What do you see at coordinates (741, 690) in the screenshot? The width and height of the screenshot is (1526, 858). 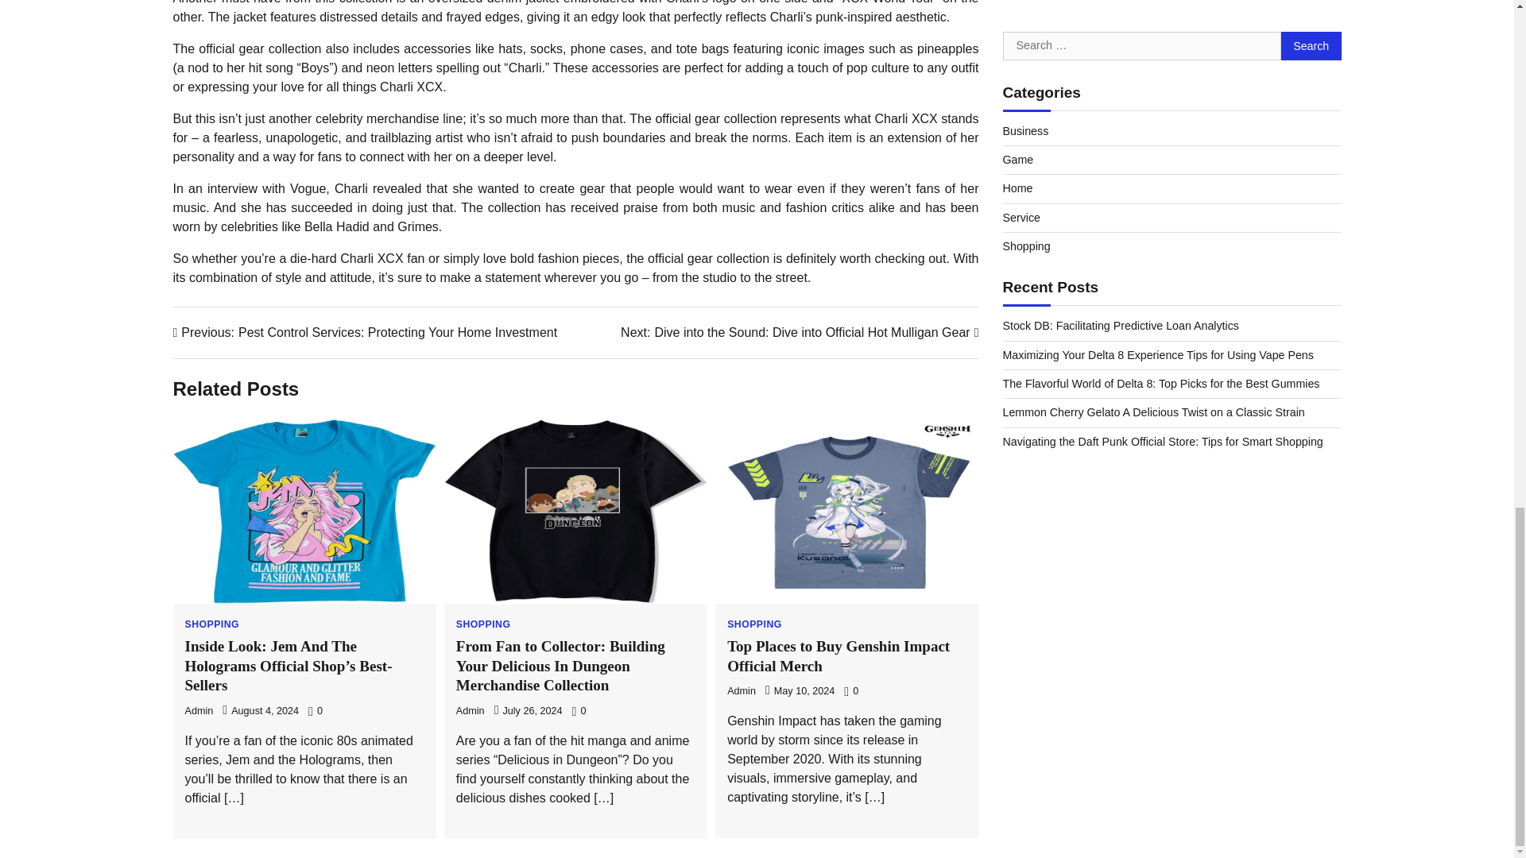 I see `Admin` at bounding box center [741, 690].